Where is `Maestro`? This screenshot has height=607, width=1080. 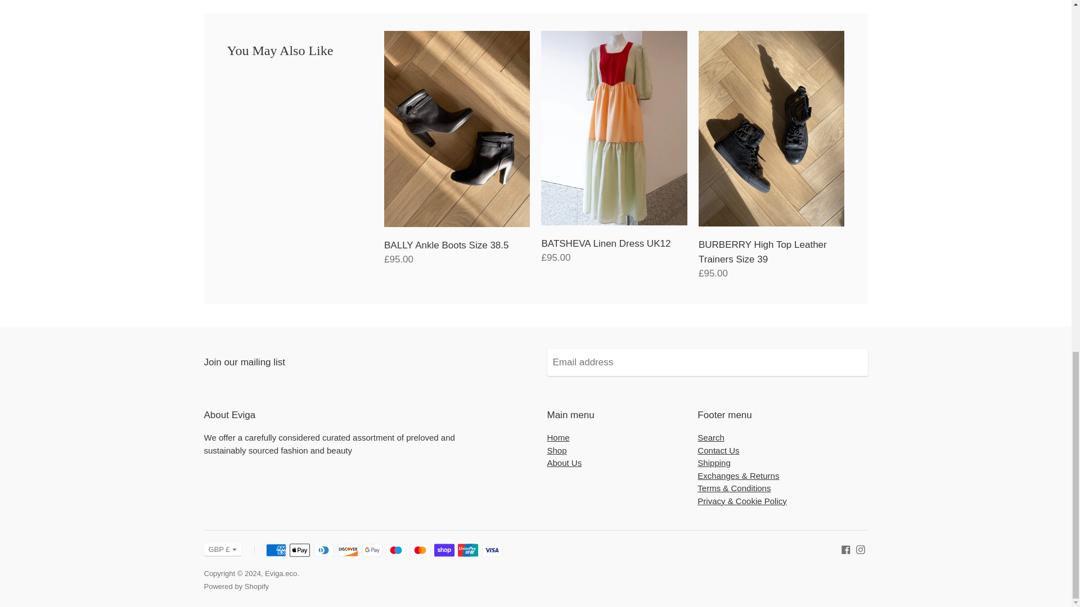 Maestro is located at coordinates (395, 550).